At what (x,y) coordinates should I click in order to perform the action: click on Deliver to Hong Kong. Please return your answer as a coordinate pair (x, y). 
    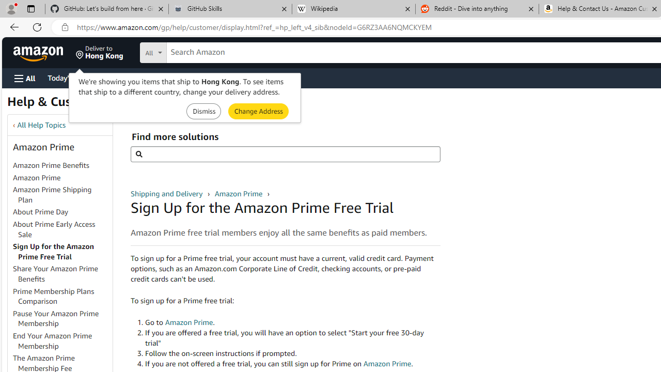
    Looking at the image, I should click on (100, 53).